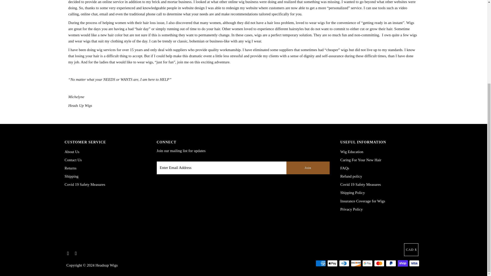 The height and width of the screenshot is (276, 491). Describe the element at coordinates (414, 263) in the screenshot. I see `Visa` at that location.